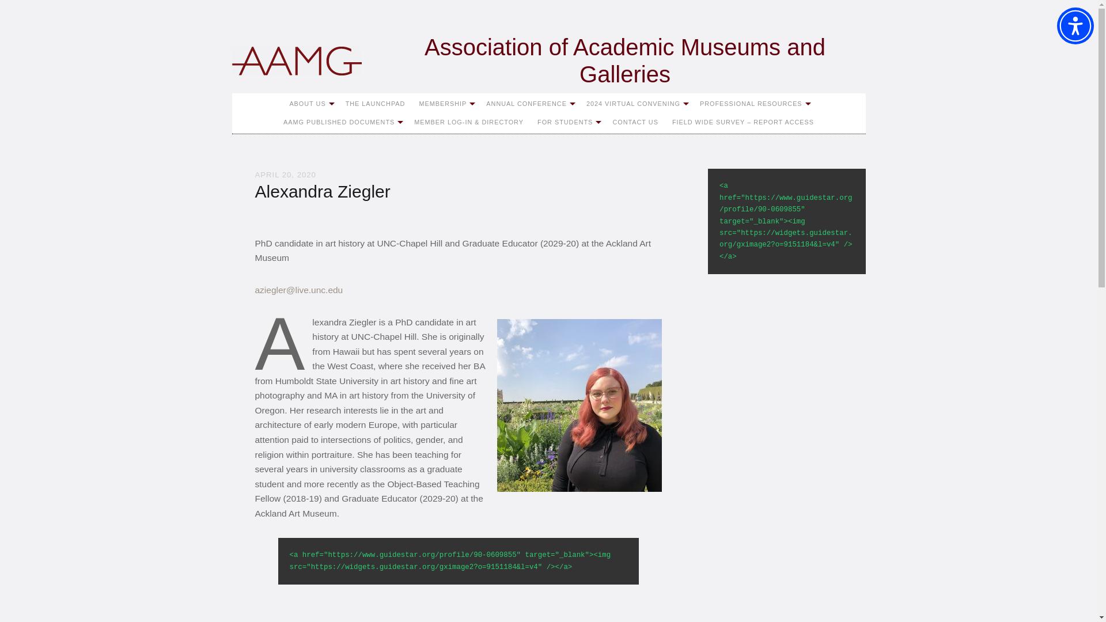 Image resolution: width=1106 pixels, height=622 pixels. I want to click on ABOUT US, so click(310, 104).